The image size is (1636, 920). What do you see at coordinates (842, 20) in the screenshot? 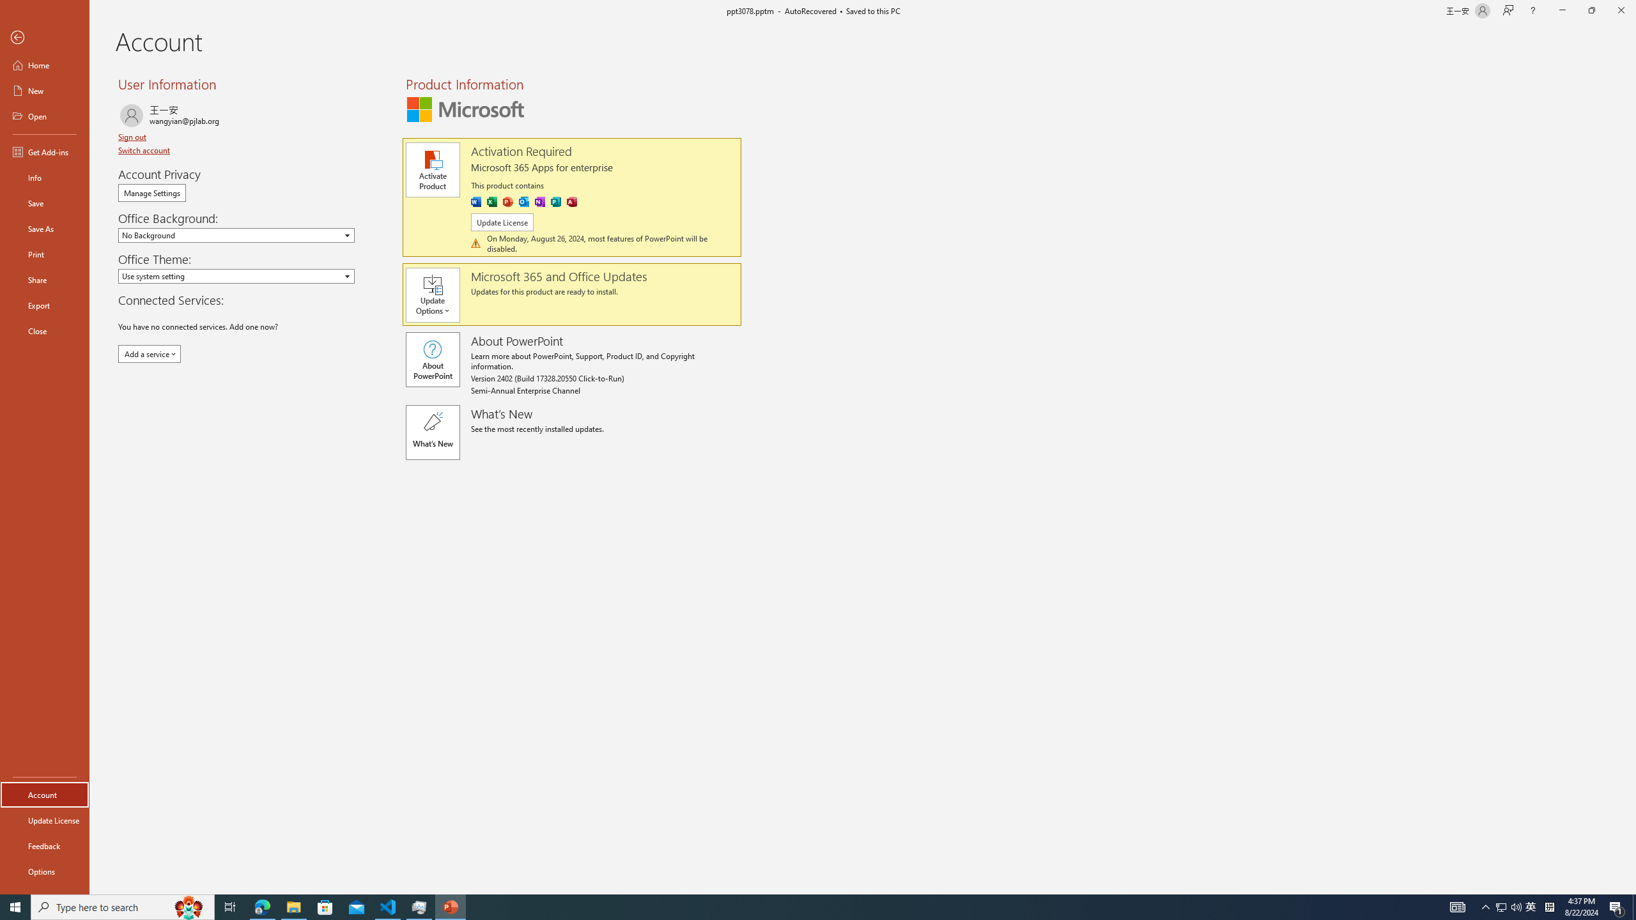
I see `Microsoft search` at bounding box center [842, 20].